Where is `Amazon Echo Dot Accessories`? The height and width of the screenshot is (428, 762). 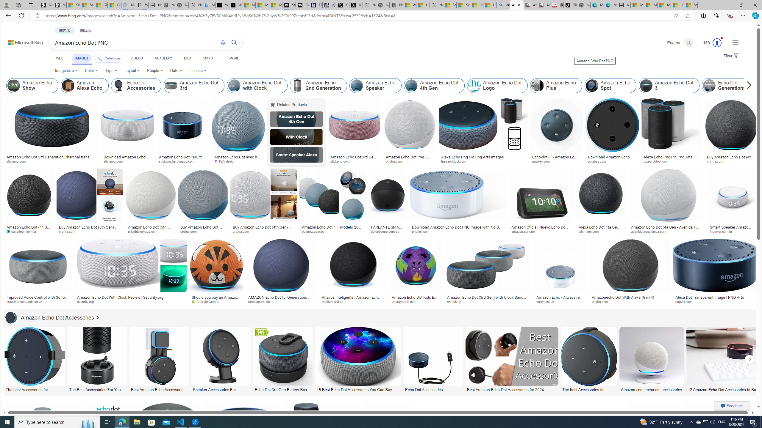
Amazon Echo Dot Accessories is located at coordinates (50, 317).